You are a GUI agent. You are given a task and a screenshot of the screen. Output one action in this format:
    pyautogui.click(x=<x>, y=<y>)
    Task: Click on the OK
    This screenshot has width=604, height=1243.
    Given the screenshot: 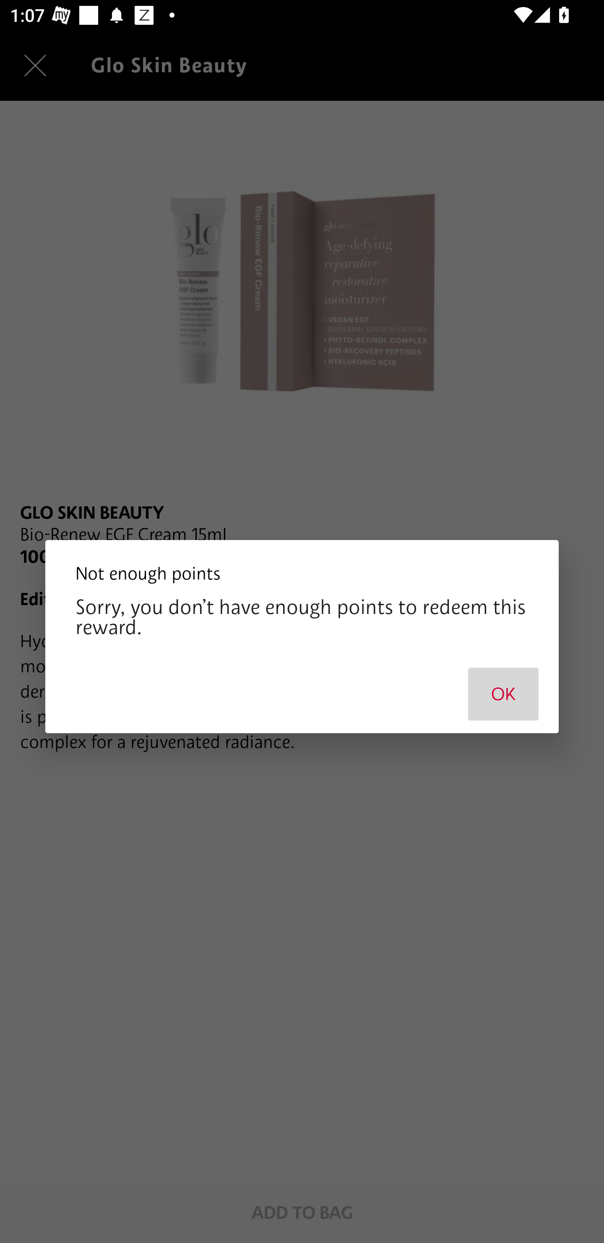 What is the action you would take?
    pyautogui.click(x=503, y=694)
    